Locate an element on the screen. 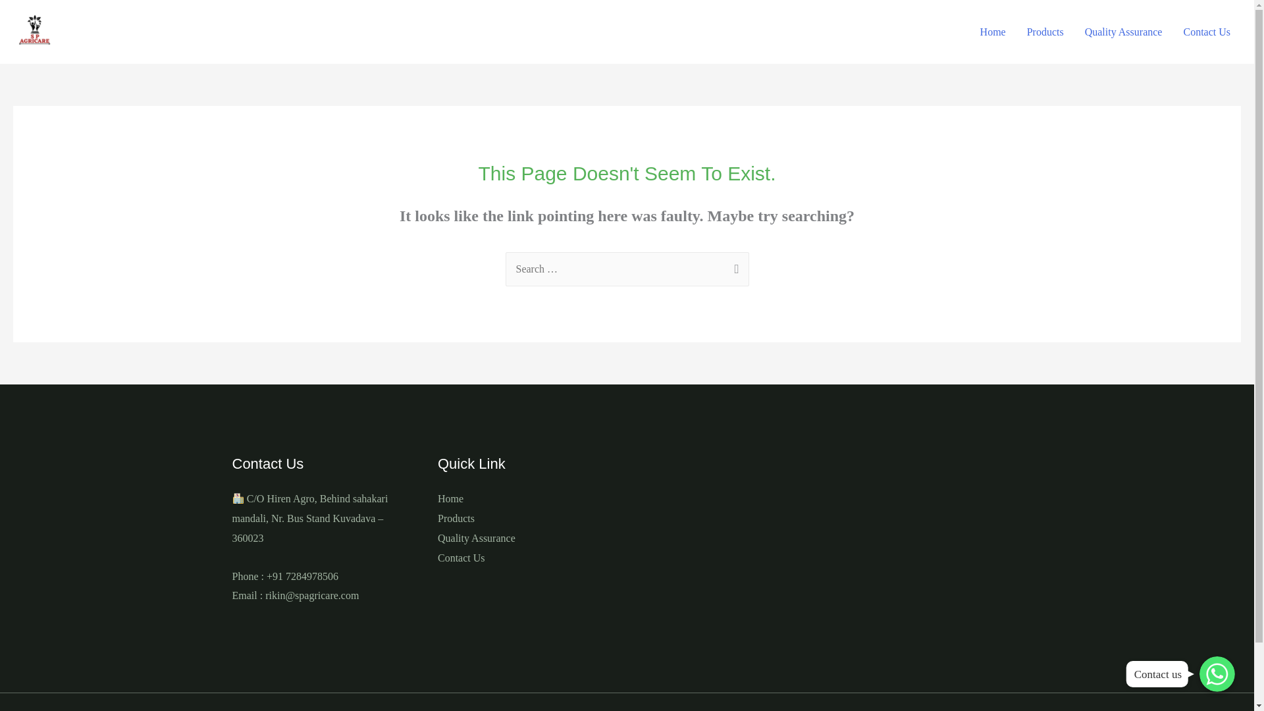 Image resolution: width=1264 pixels, height=711 pixels. Quality Assurance is located at coordinates (1123, 32).